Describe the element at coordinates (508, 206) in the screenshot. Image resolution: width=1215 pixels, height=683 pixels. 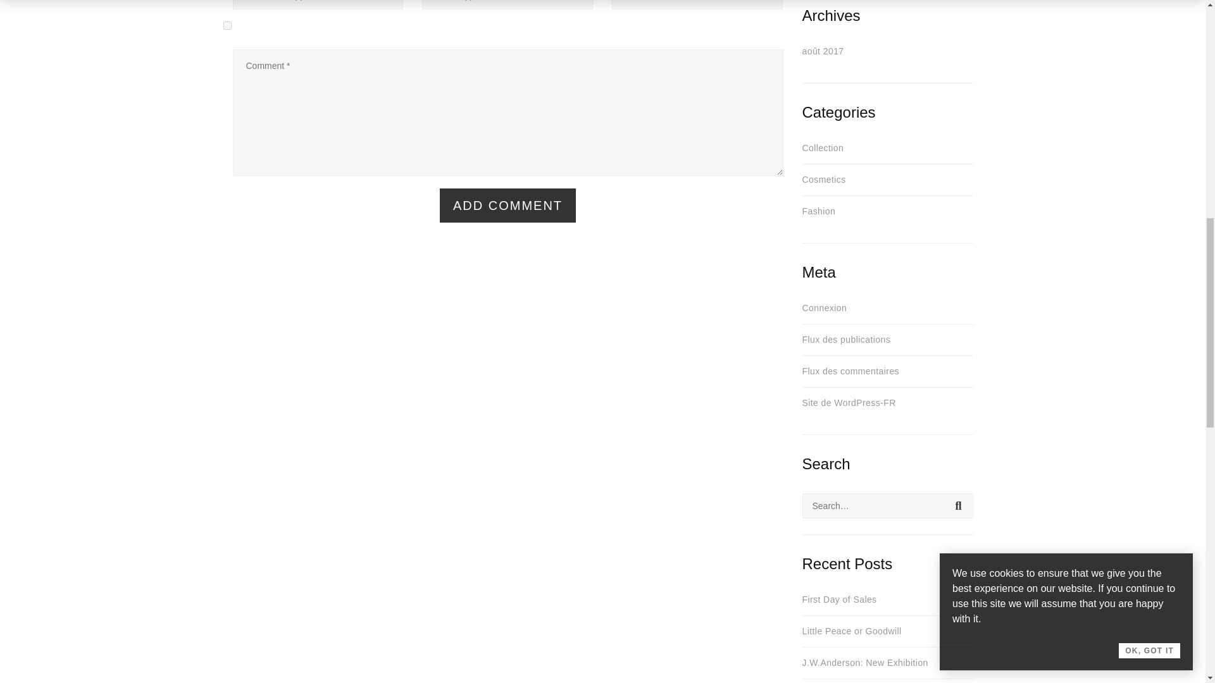
I see `Add comment` at that location.